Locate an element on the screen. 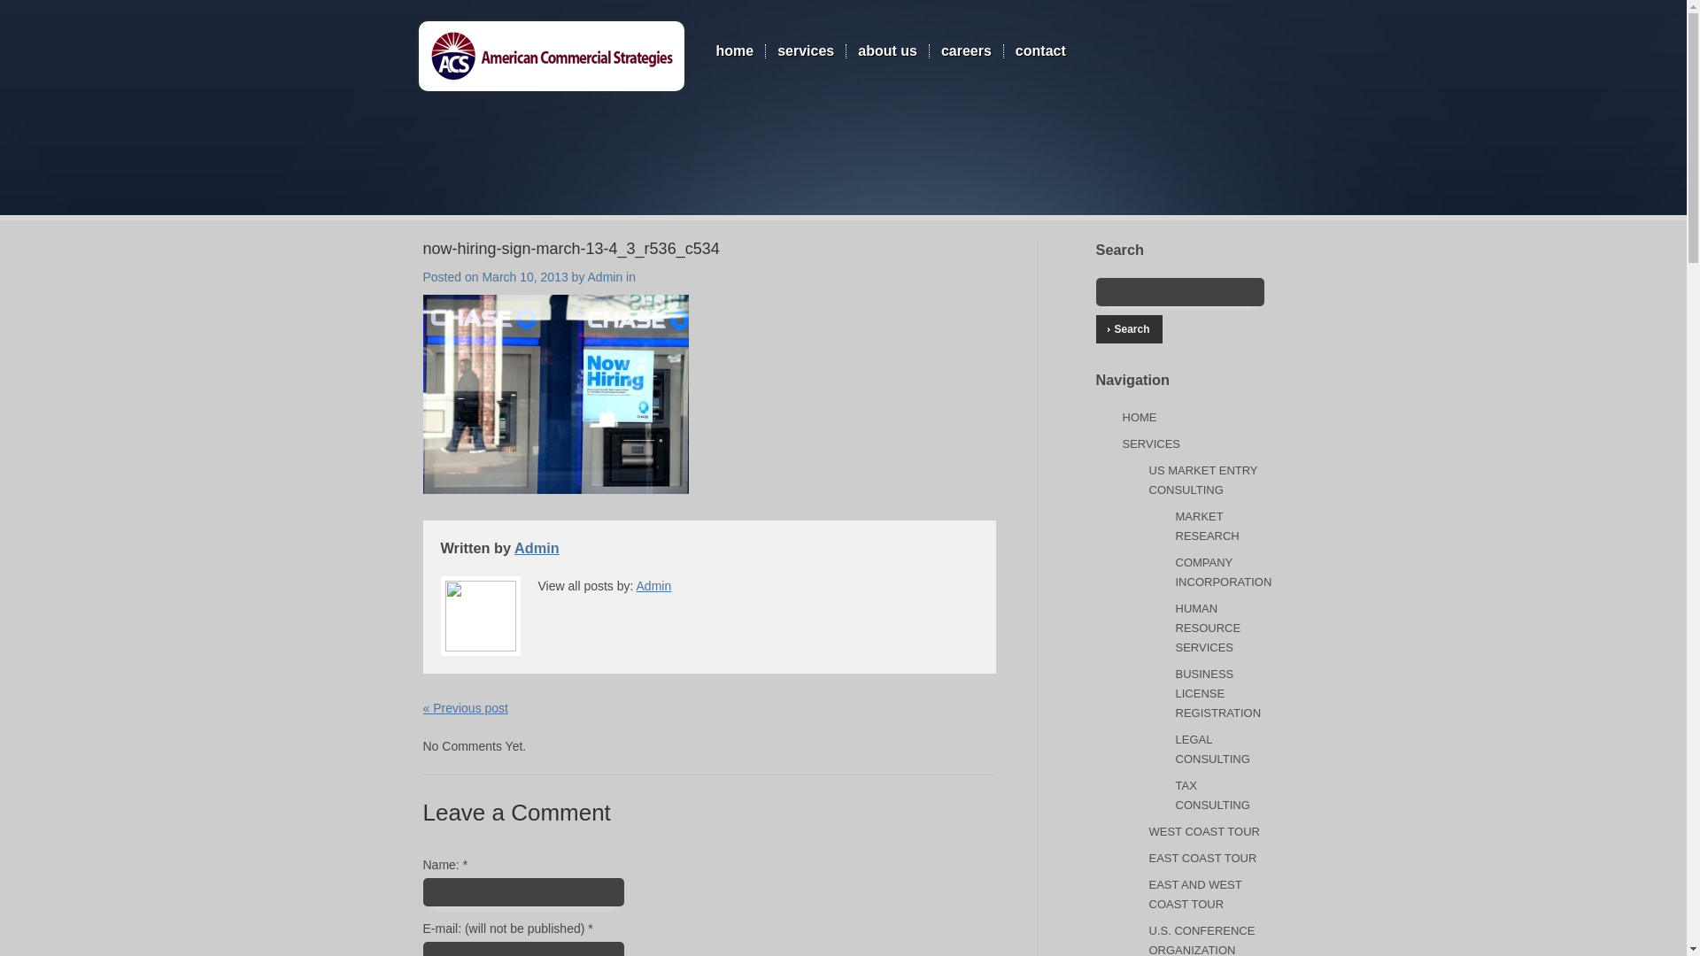 This screenshot has height=956, width=1700. US MARKET ENTRY CONSULTING is located at coordinates (1202, 480).